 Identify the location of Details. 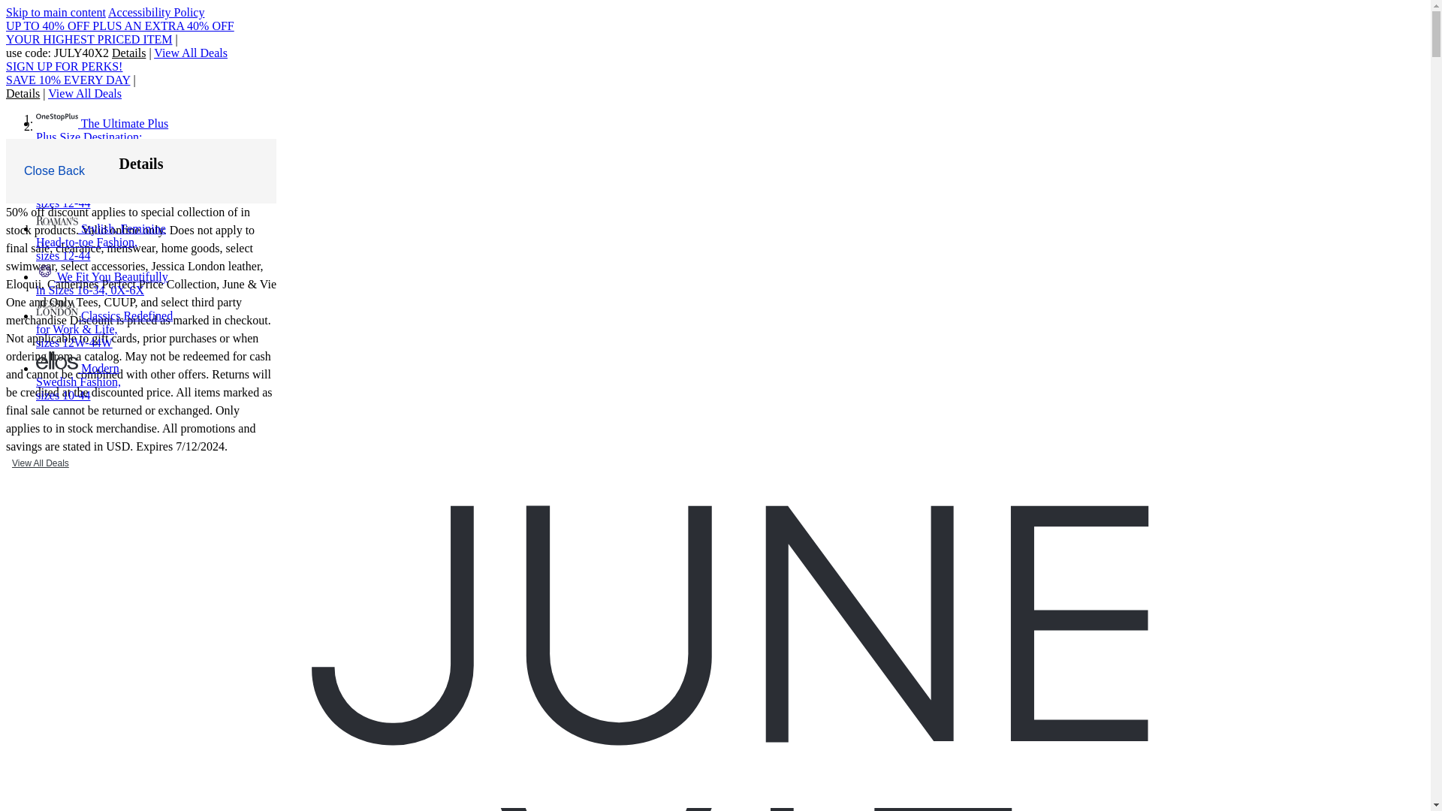
(24, 93).